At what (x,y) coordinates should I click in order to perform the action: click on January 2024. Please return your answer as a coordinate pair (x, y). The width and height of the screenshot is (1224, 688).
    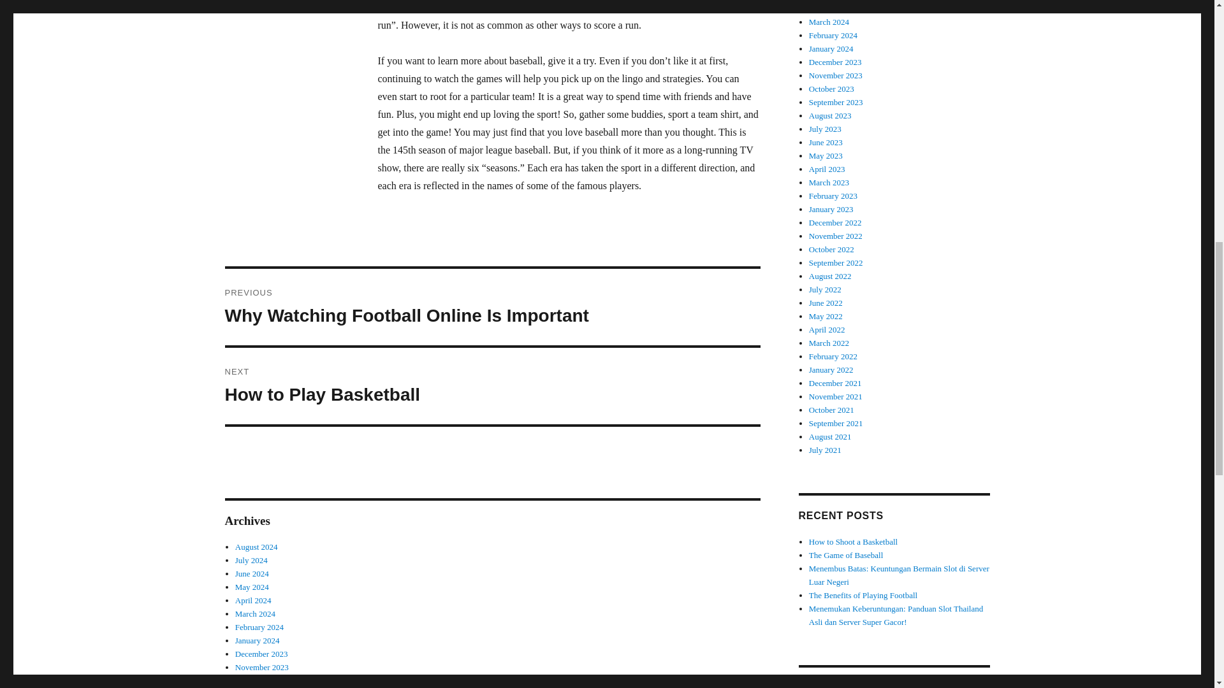
    Looking at the image, I should click on (258, 640).